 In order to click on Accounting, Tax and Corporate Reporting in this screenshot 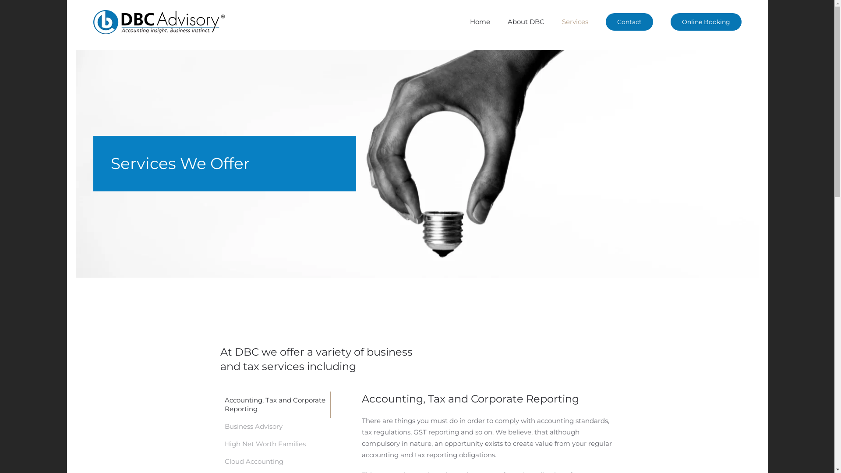, I will do `click(275, 405)`.